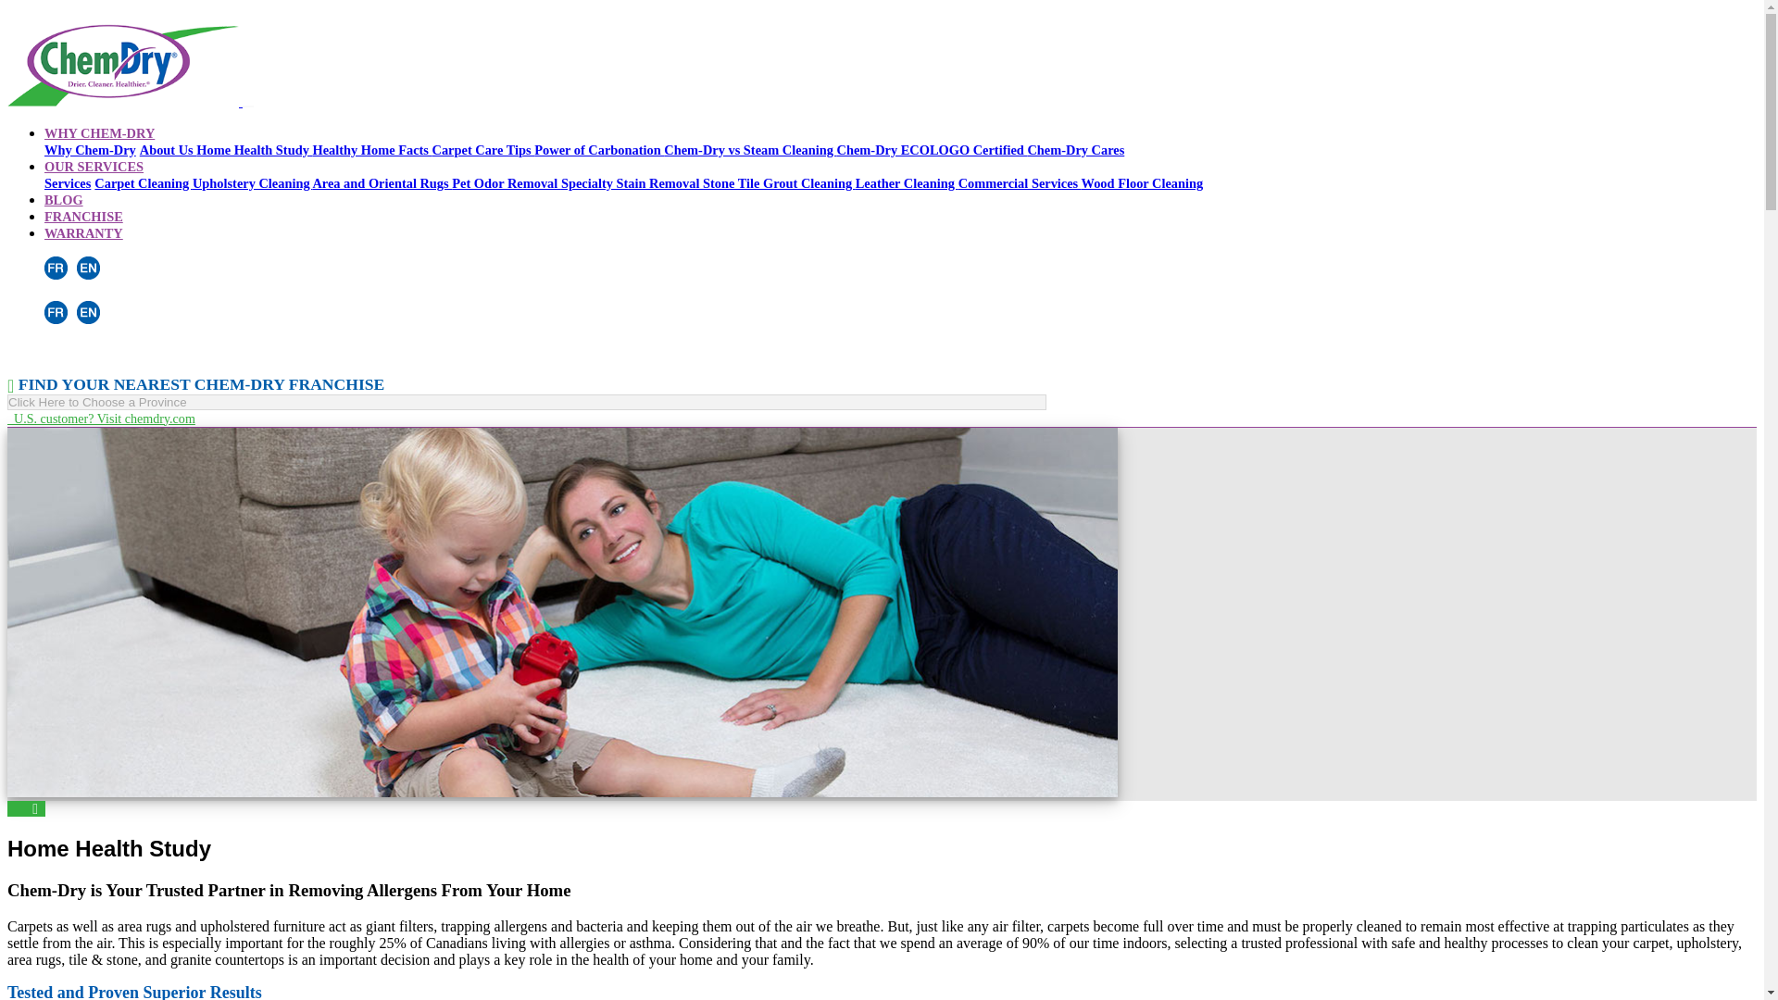 This screenshot has width=1778, height=1000. Describe the element at coordinates (83, 216) in the screenshot. I see `FRANCHISE` at that location.